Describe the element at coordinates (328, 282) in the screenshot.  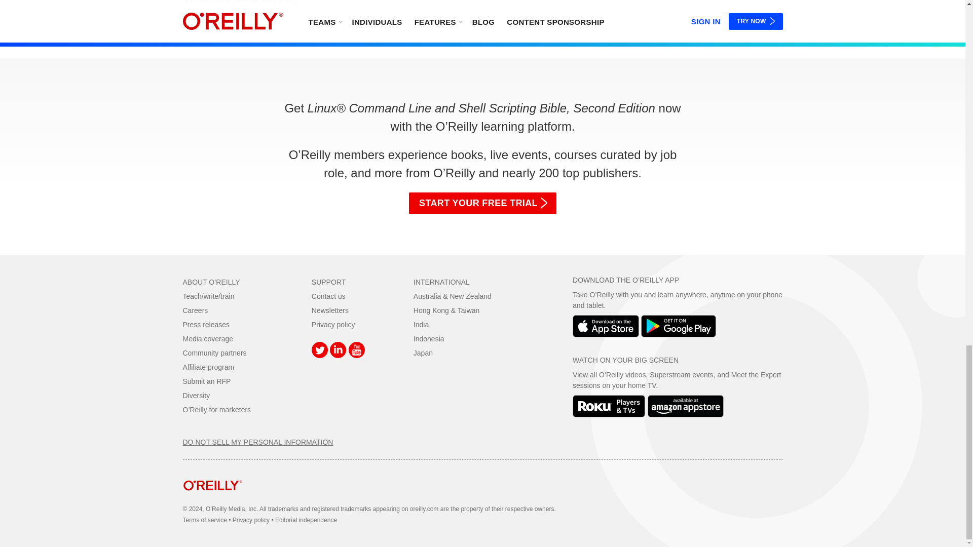
I see `SUPPORT` at that location.